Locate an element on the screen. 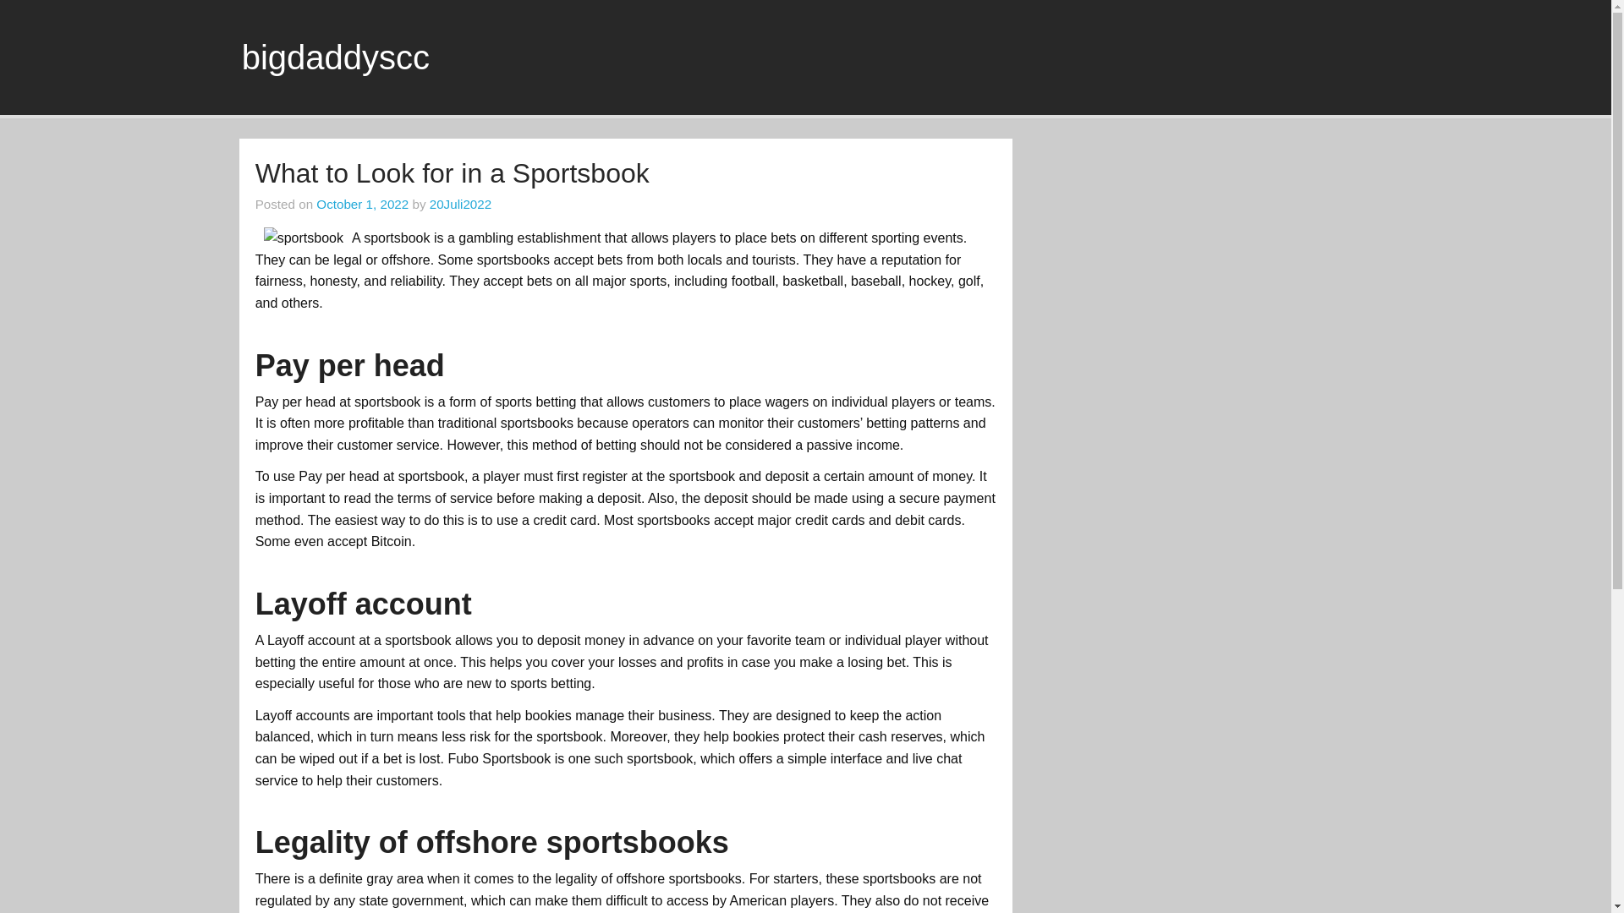 The image size is (1624, 913). 20Juli2022 is located at coordinates (460, 204).